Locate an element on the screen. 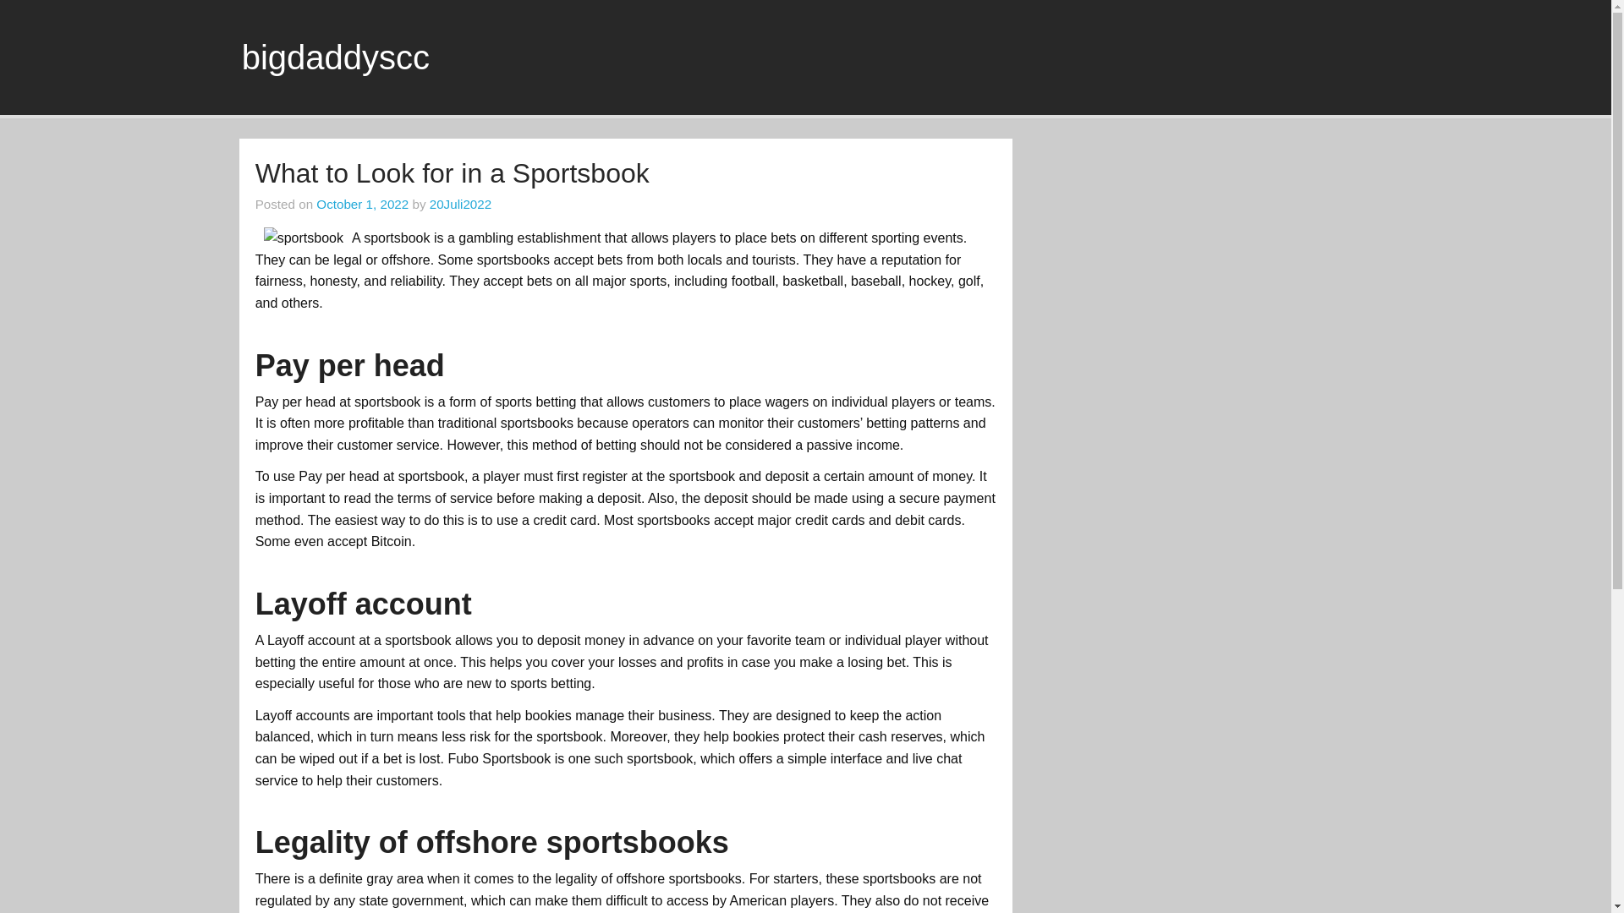 The image size is (1624, 913). 20Juli2022 is located at coordinates (460, 204).